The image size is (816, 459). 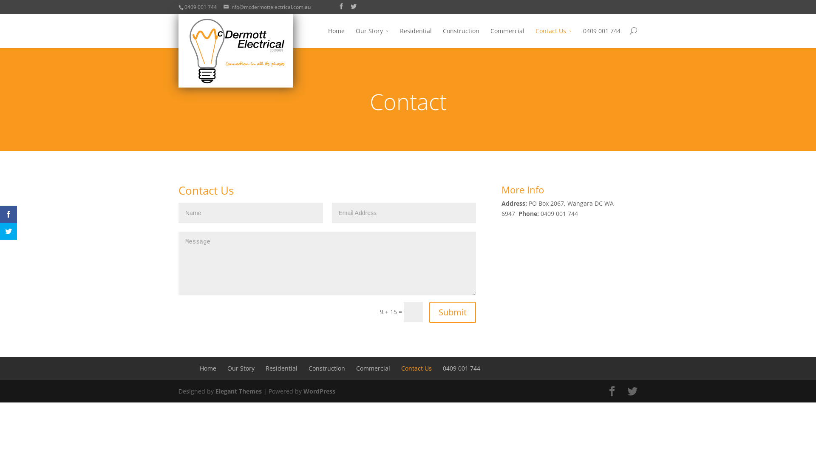 What do you see at coordinates (241, 368) in the screenshot?
I see `Our Story` at bounding box center [241, 368].